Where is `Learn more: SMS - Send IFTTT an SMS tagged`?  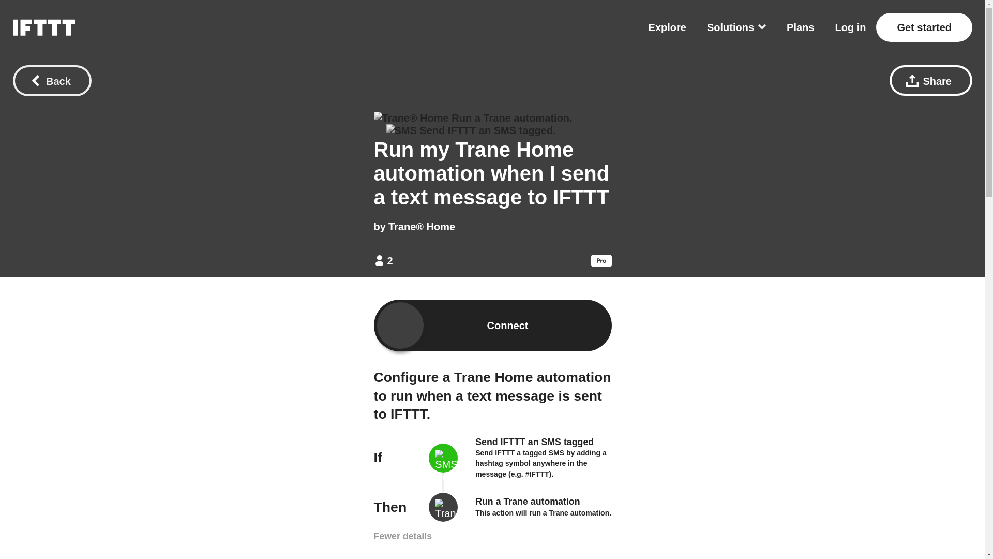 Learn more: SMS - Send IFTTT an SMS tagged is located at coordinates (541, 464).